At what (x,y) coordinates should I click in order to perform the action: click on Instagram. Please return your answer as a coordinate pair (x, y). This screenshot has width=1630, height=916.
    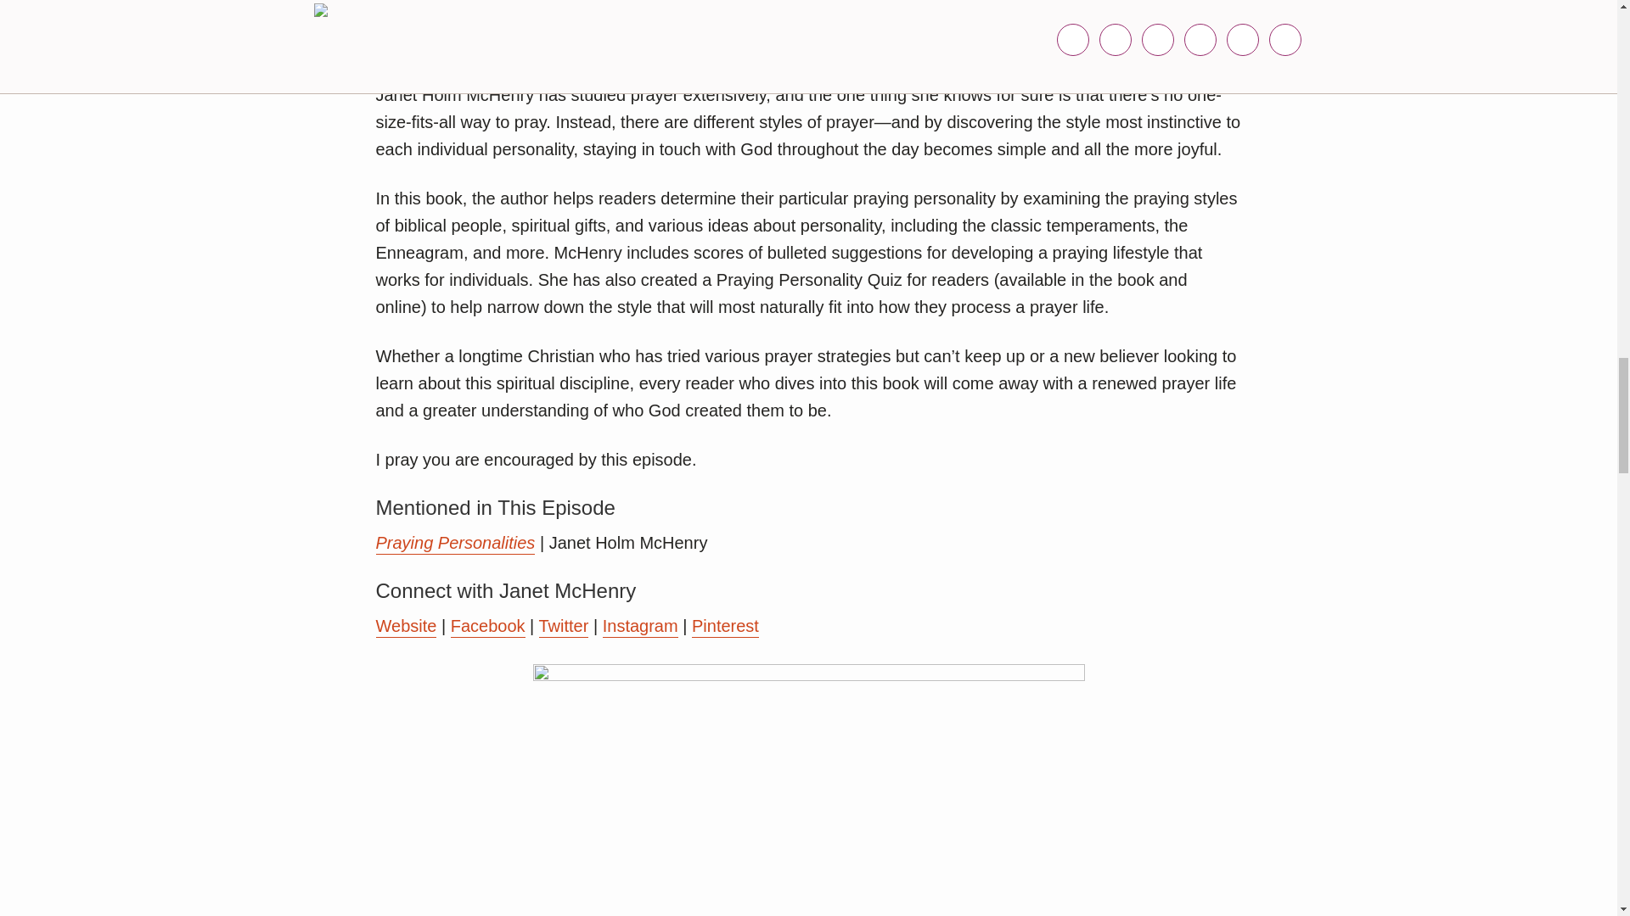
    Looking at the image, I should click on (640, 626).